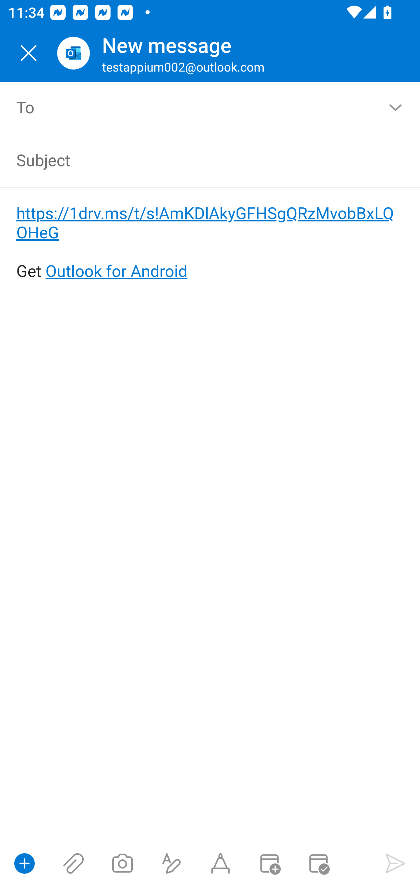 Image resolution: width=420 pixels, height=888 pixels. I want to click on Send, so click(395, 863).